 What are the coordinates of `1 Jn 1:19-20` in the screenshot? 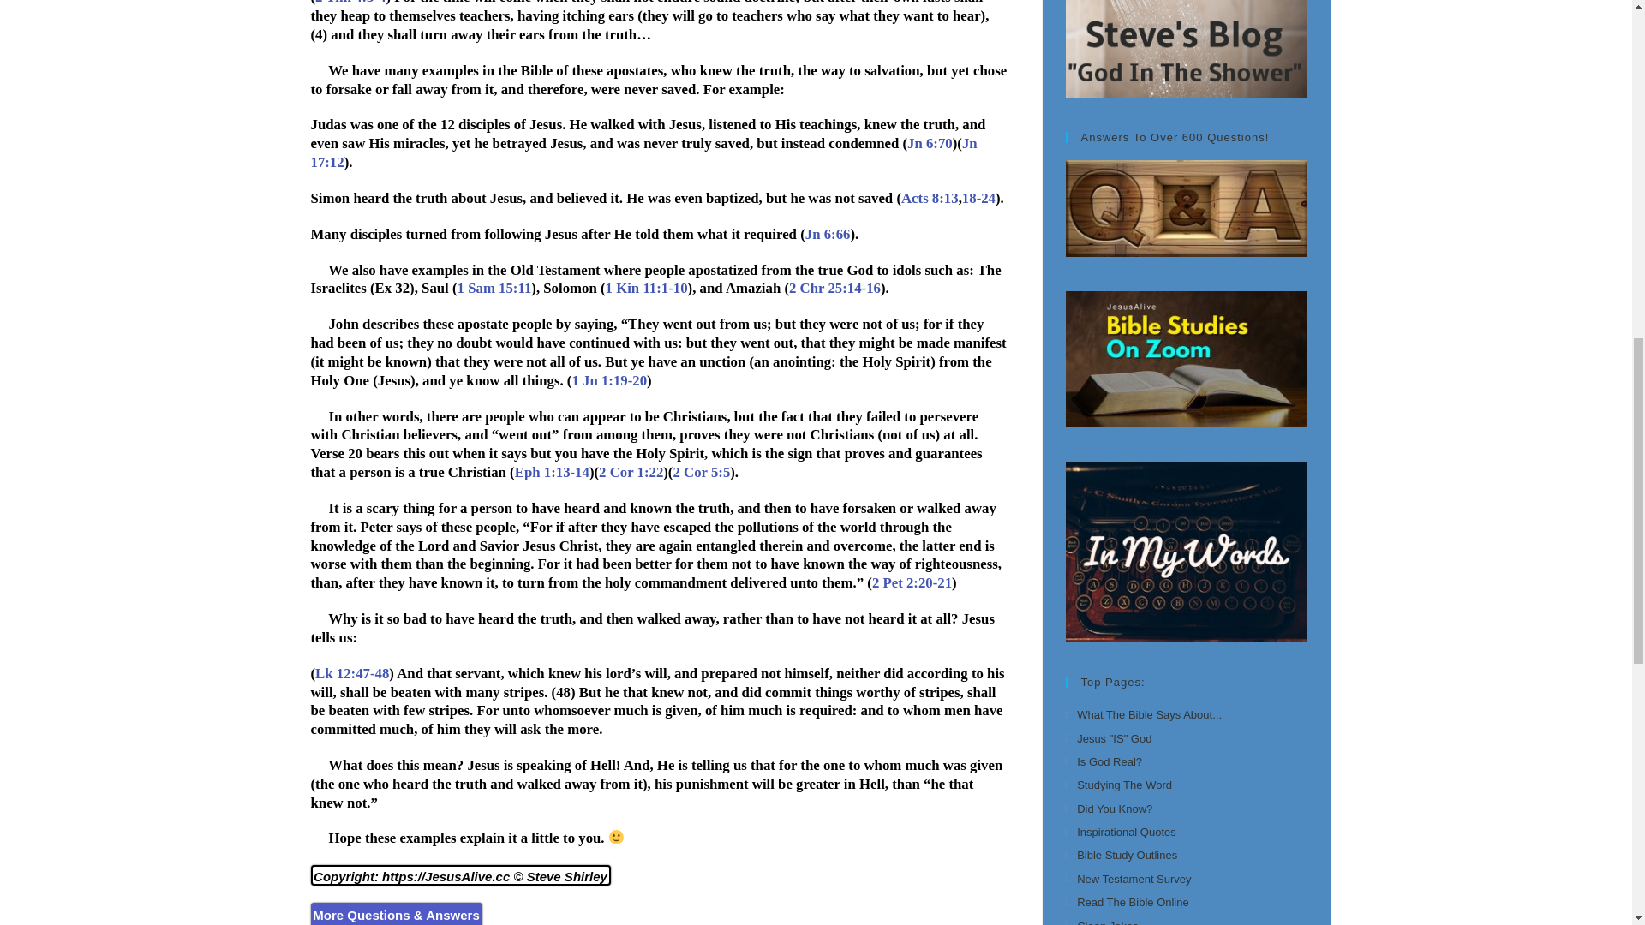 It's located at (608, 380).